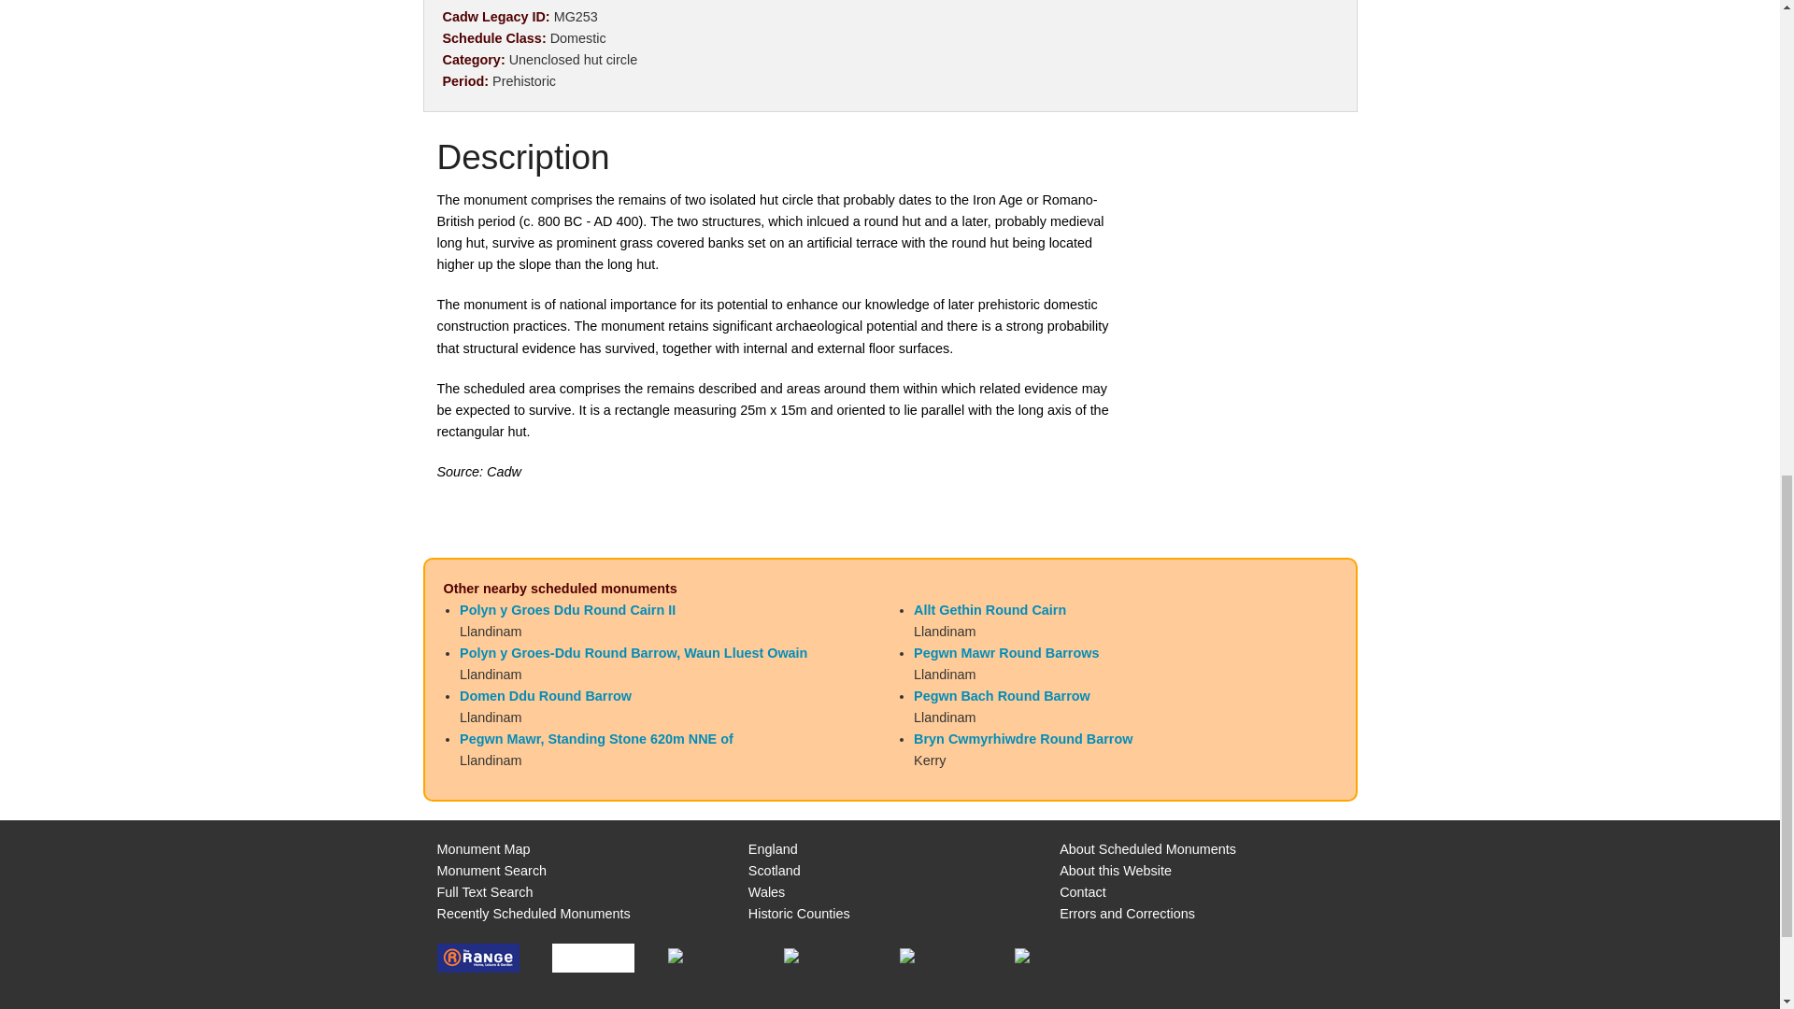 The height and width of the screenshot is (1009, 1794). Describe the element at coordinates (989, 609) in the screenshot. I see `Allt Gethin Round Cairn` at that location.